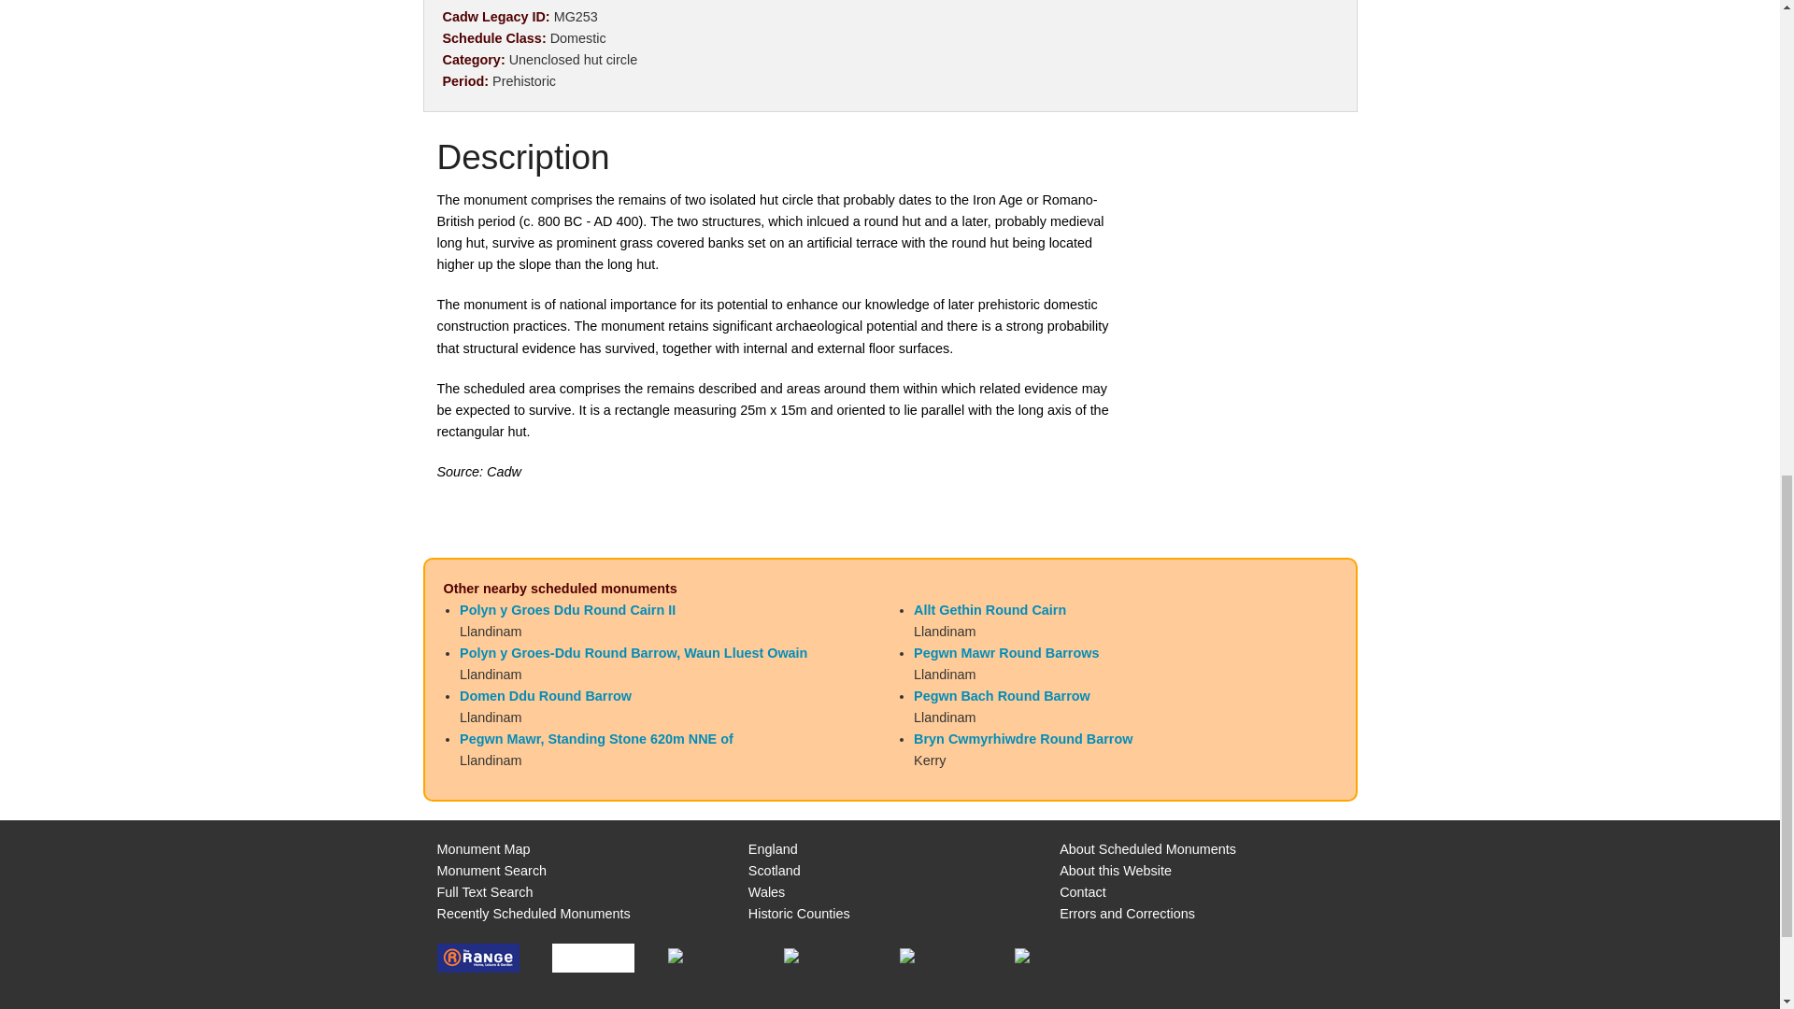 The height and width of the screenshot is (1009, 1794). Describe the element at coordinates (989, 609) in the screenshot. I see `Allt Gethin Round Cairn` at that location.